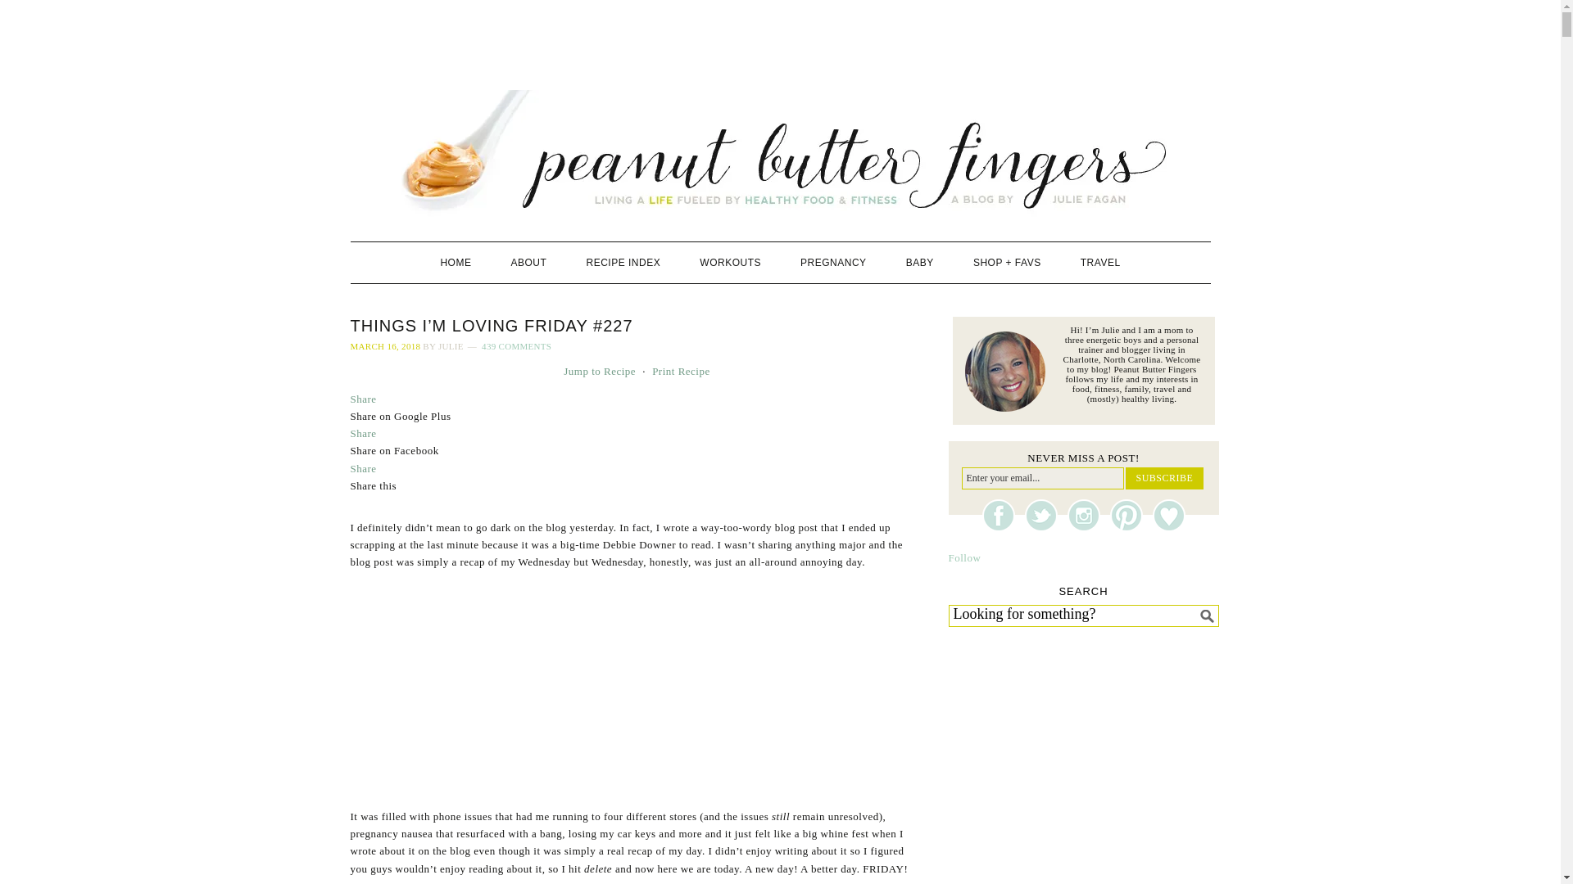 This screenshot has width=1573, height=884. Describe the element at coordinates (1101, 262) in the screenshot. I see `TRAVEL` at that location.